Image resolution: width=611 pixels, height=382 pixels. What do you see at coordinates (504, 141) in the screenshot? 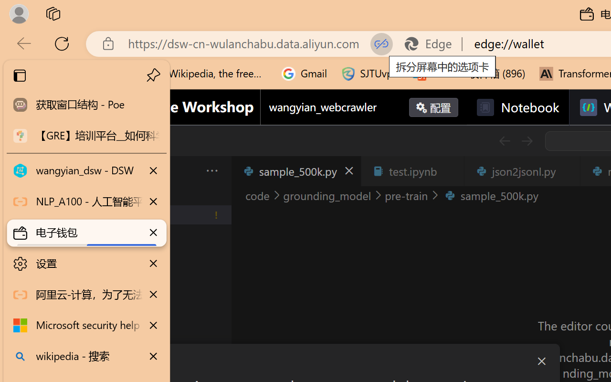
I see `Go Back (Alt+LeftArrow)` at bounding box center [504, 141].